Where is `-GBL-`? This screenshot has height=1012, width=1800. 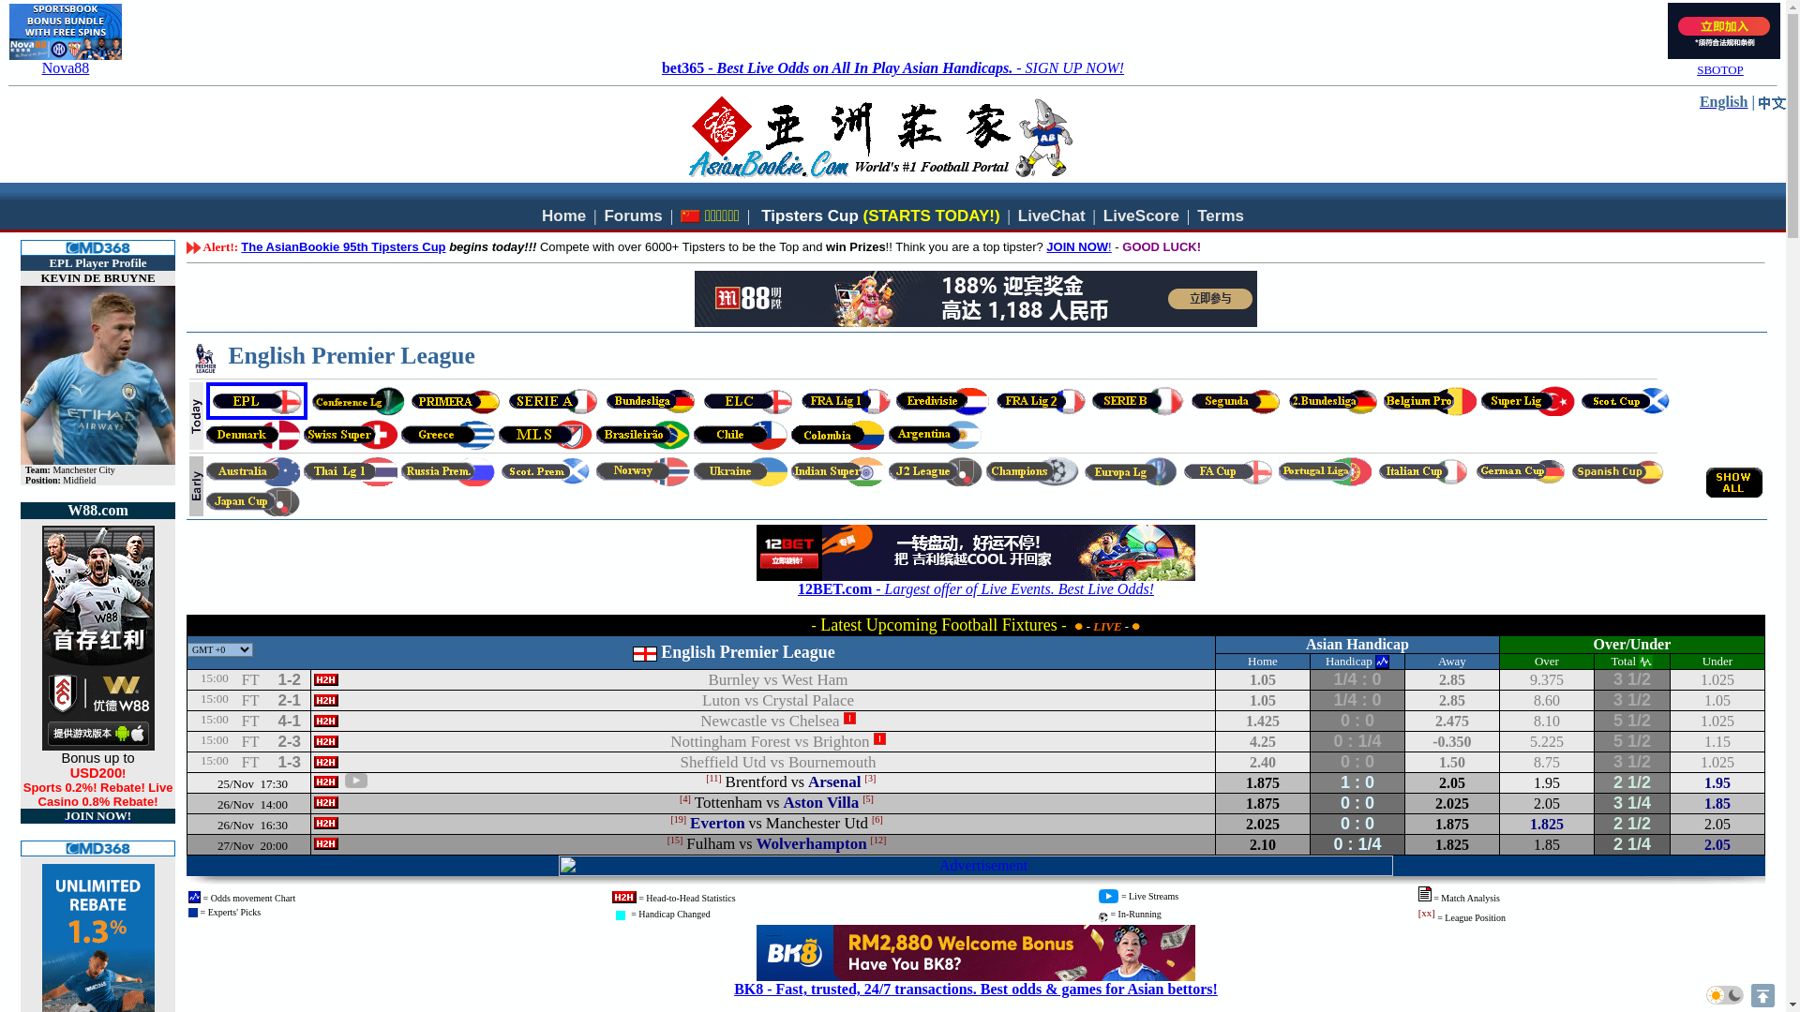 -GBL- is located at coordinates (651, 401).